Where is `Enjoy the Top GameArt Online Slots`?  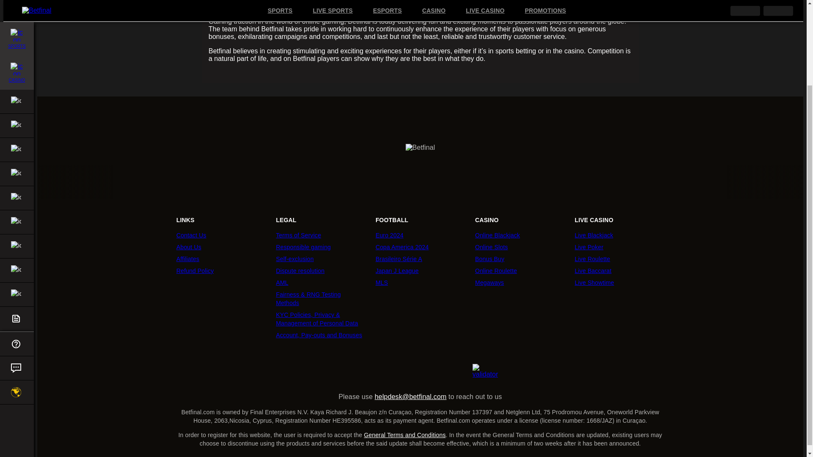
Enjoy the Top GameArt Online Slots is located at coordinates (625, 182).